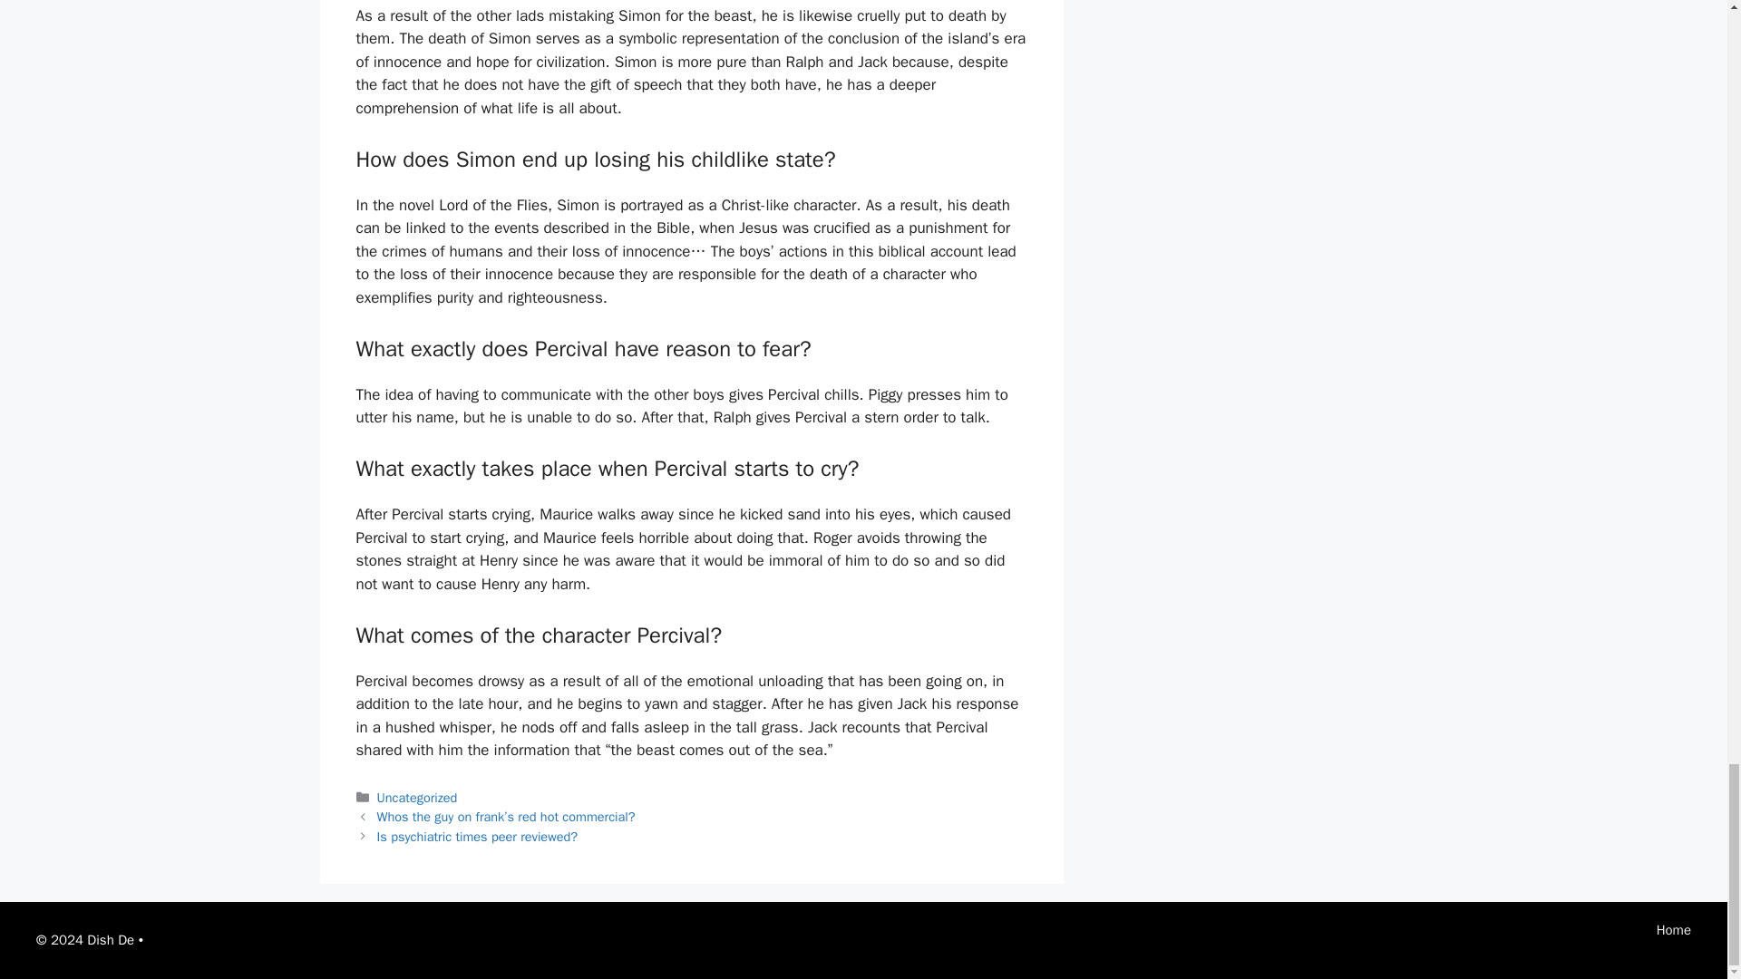  What do you see at coordinates (477, 836) in the screenshot?
I see `Is psychiatric times peer reviewed?` at bounding box center [477, 836].